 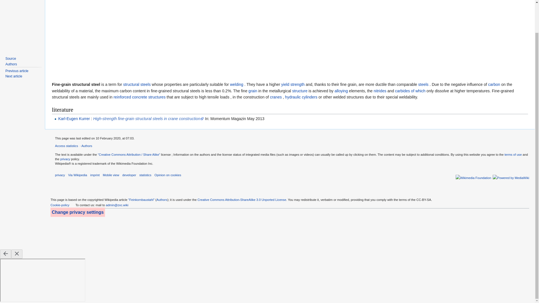 I want to click on Grain size, so click(x=253, y=91).